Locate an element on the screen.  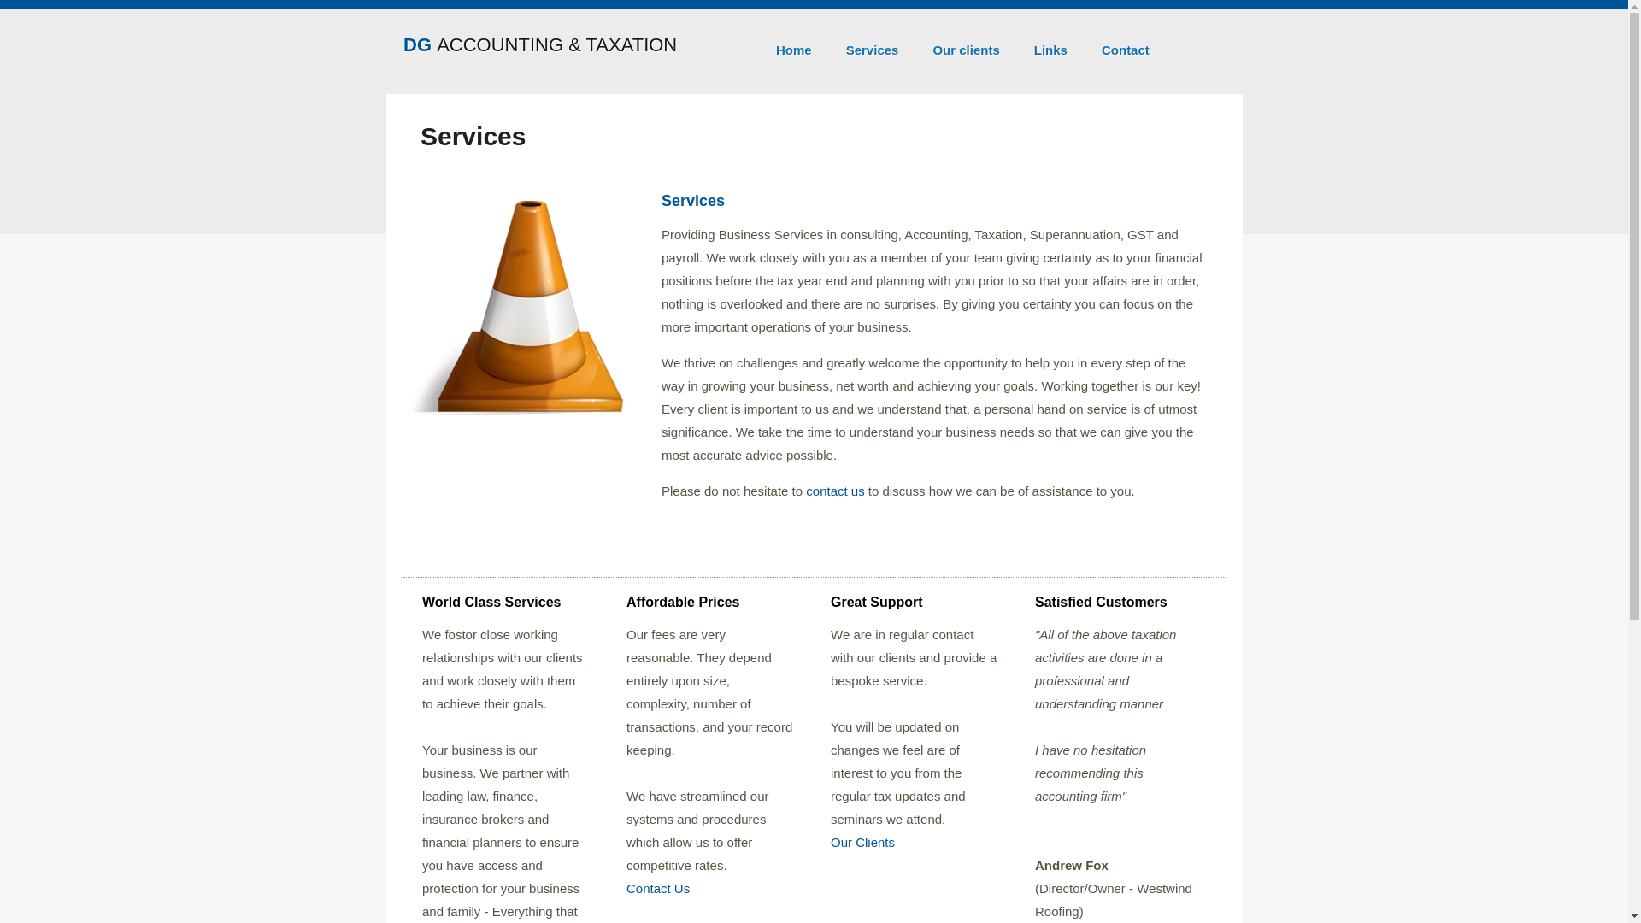
Home is located at coordinates (794, 44).